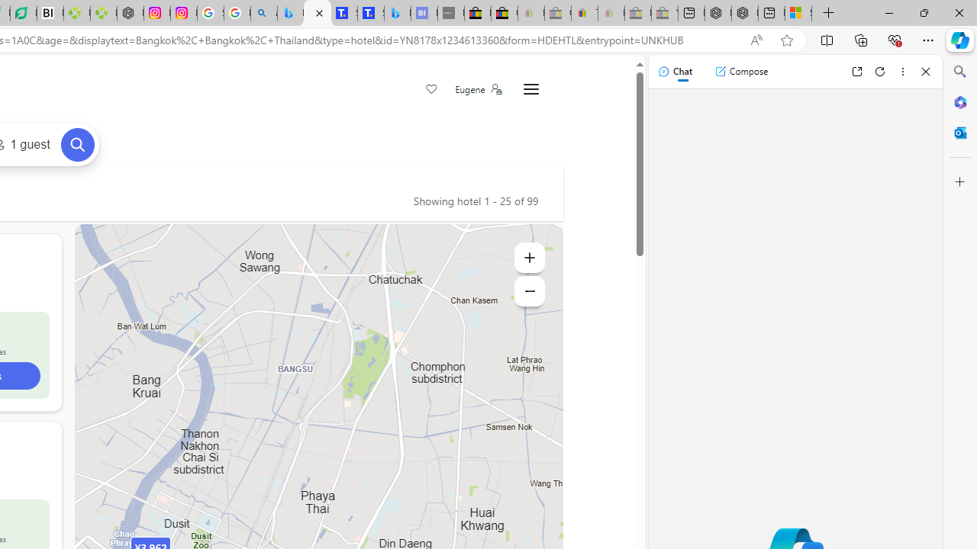 This screenshot has width=977, height=549. I want to click on Shangri-La Bangkok, Hotel reviews and Room rates, so click(371, 14).